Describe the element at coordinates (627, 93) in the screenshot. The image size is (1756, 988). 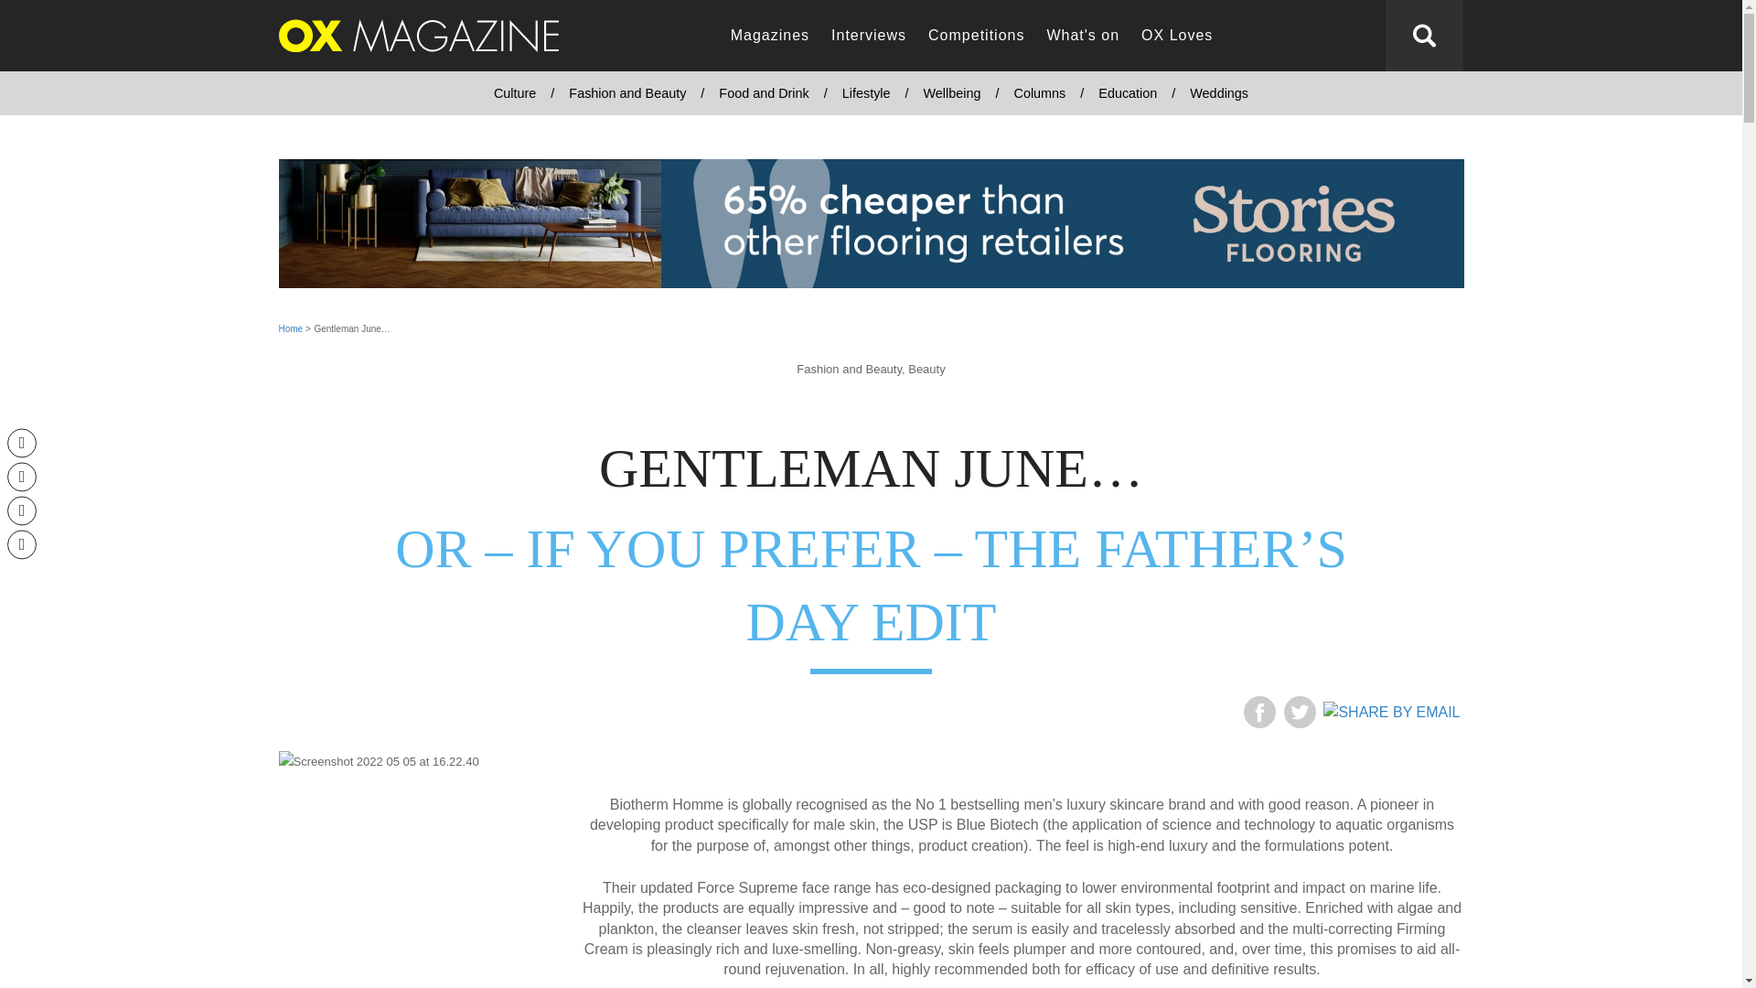
I see `Fashion and Beauty` at that location.